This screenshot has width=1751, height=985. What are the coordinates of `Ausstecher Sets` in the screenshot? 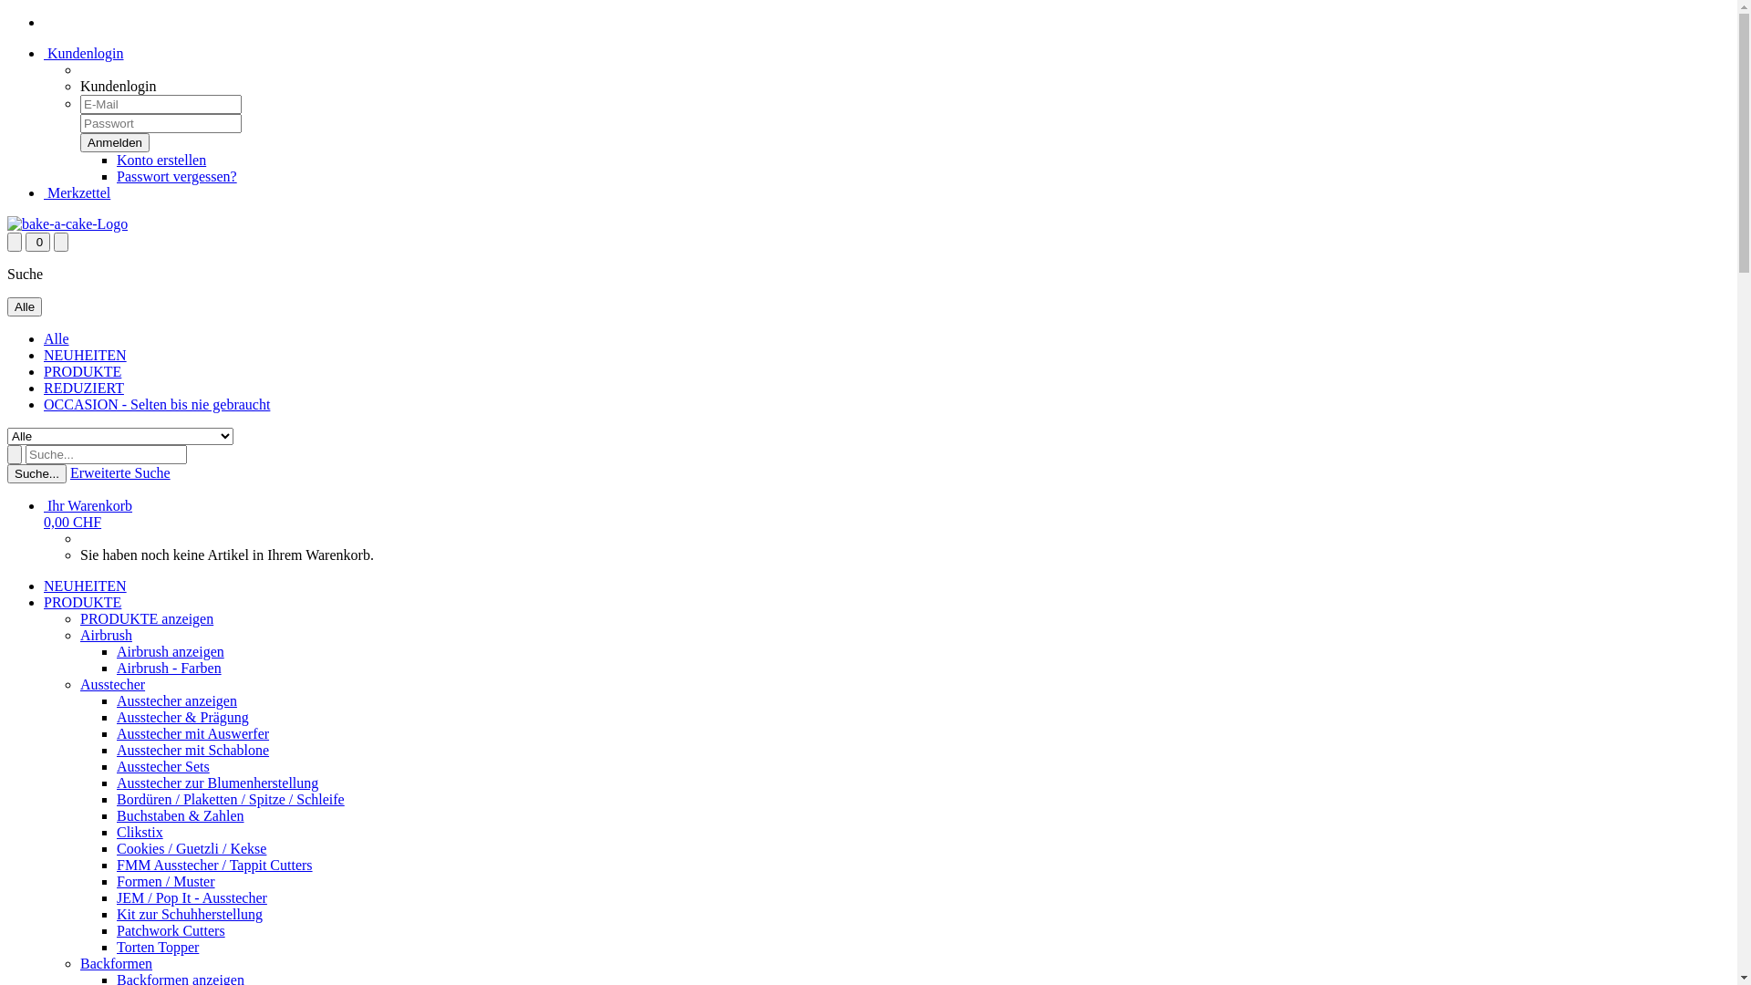 It's located at (163, 766).